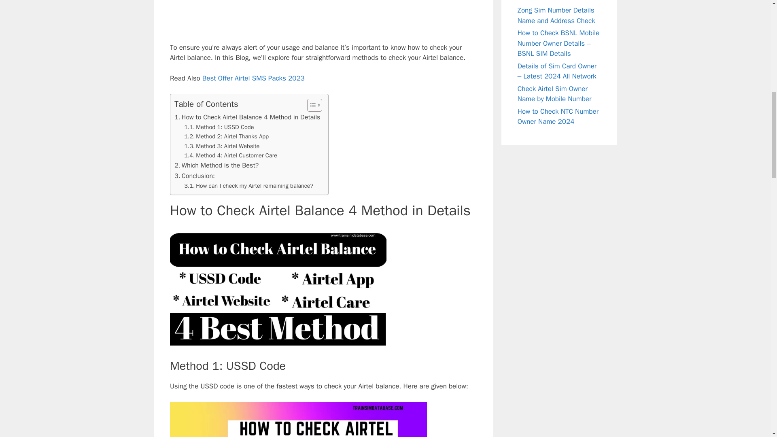 The image size is (777, 437). I want to click on Method 1: USSD Code, so click(219, 127).